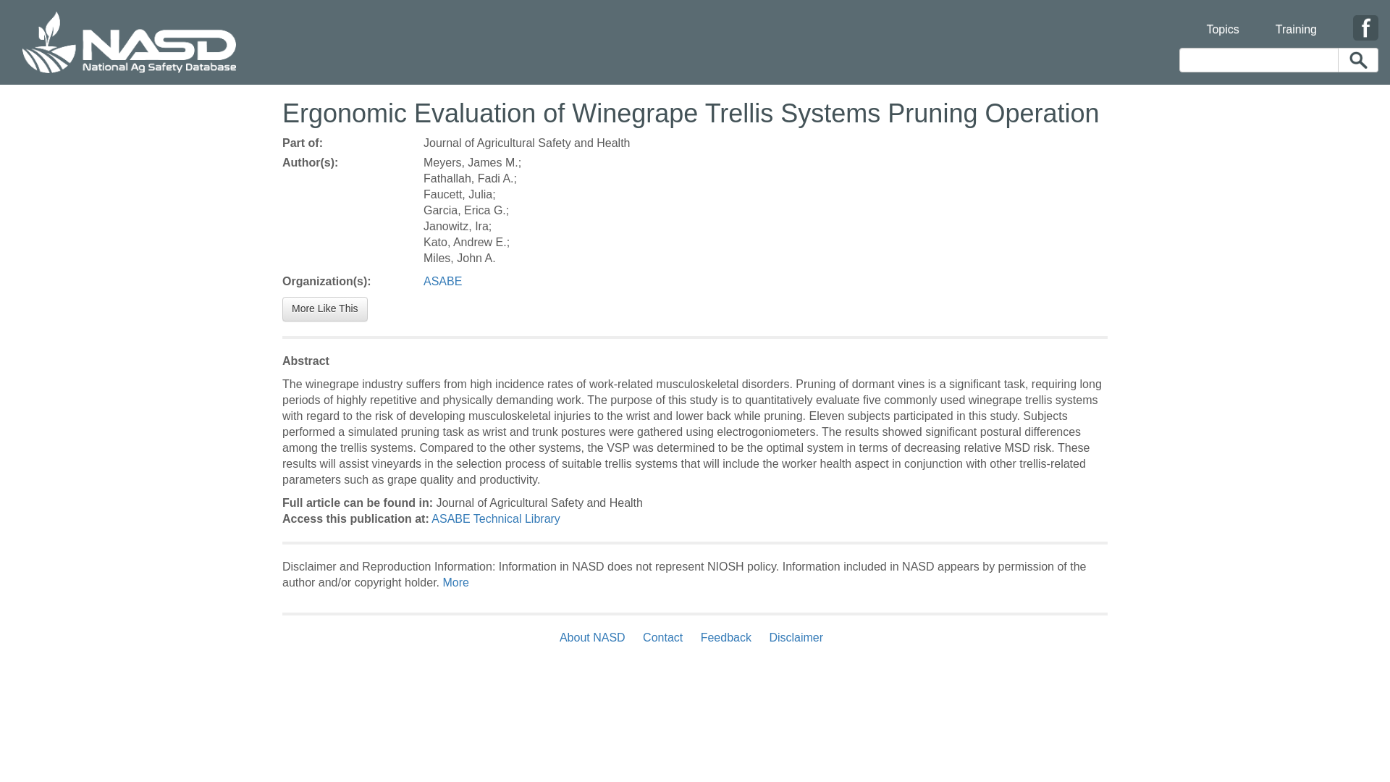  What do you see at coordinates (324, 308) in the screenshot?
I see `More Like This` at bounding box center [324, 308].